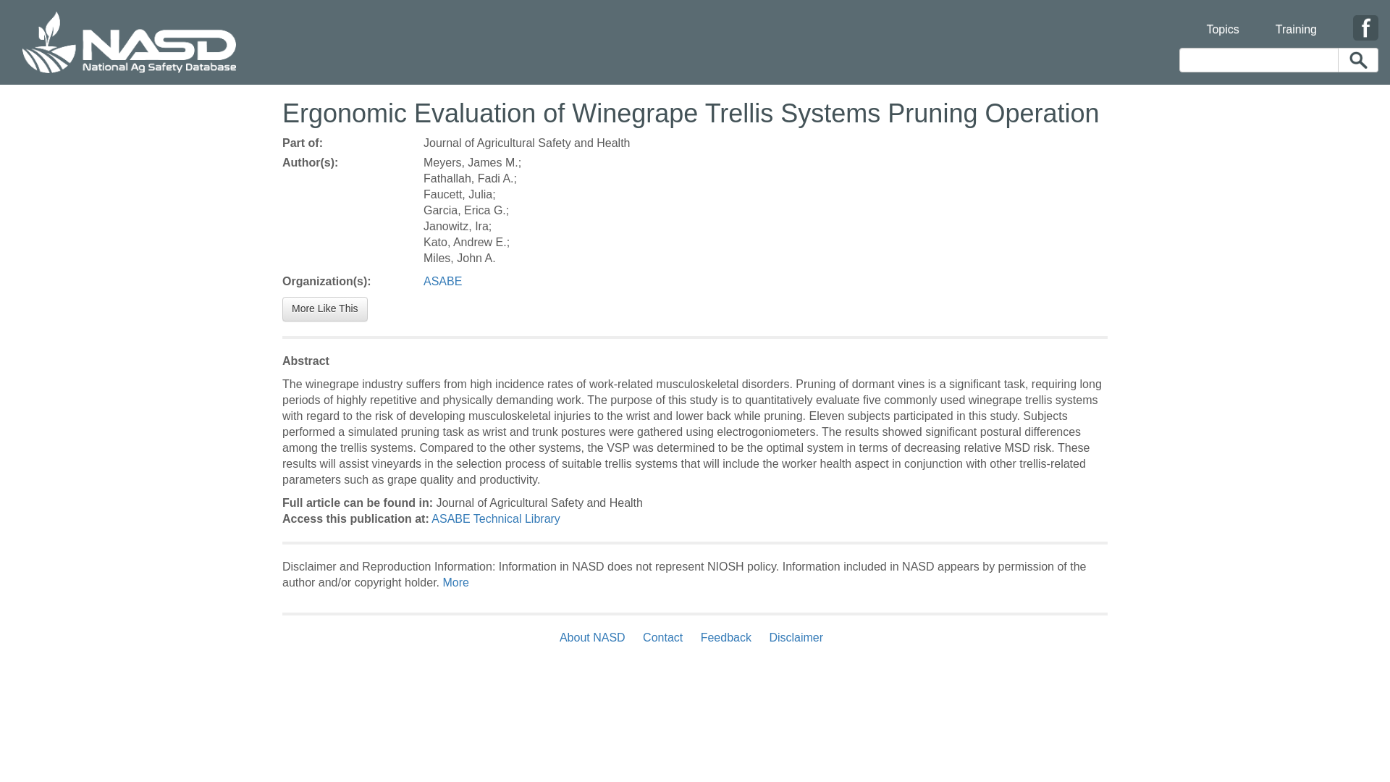  What do you see at coordinates (324, 308) in the screenshot?
I see `More Like This` at bounding box center [324, 308].